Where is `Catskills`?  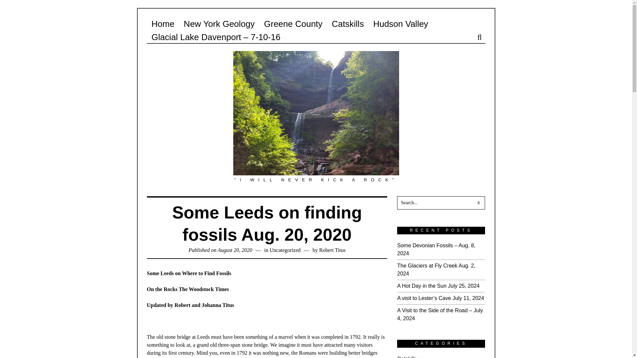 Catskills is located at coordinates (348, 24).